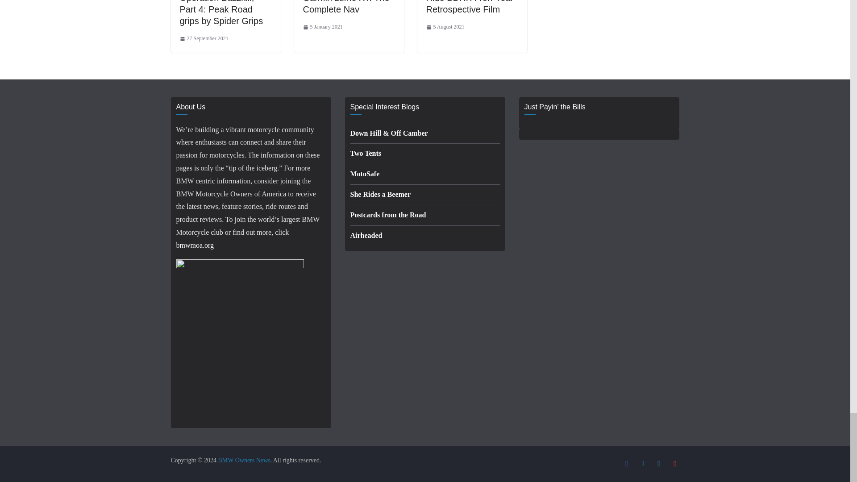 The width and height of the screenshot is (857, 482). Describe the element at coordinates (322, 27) in the screenshot. I see `17:59` at that location.